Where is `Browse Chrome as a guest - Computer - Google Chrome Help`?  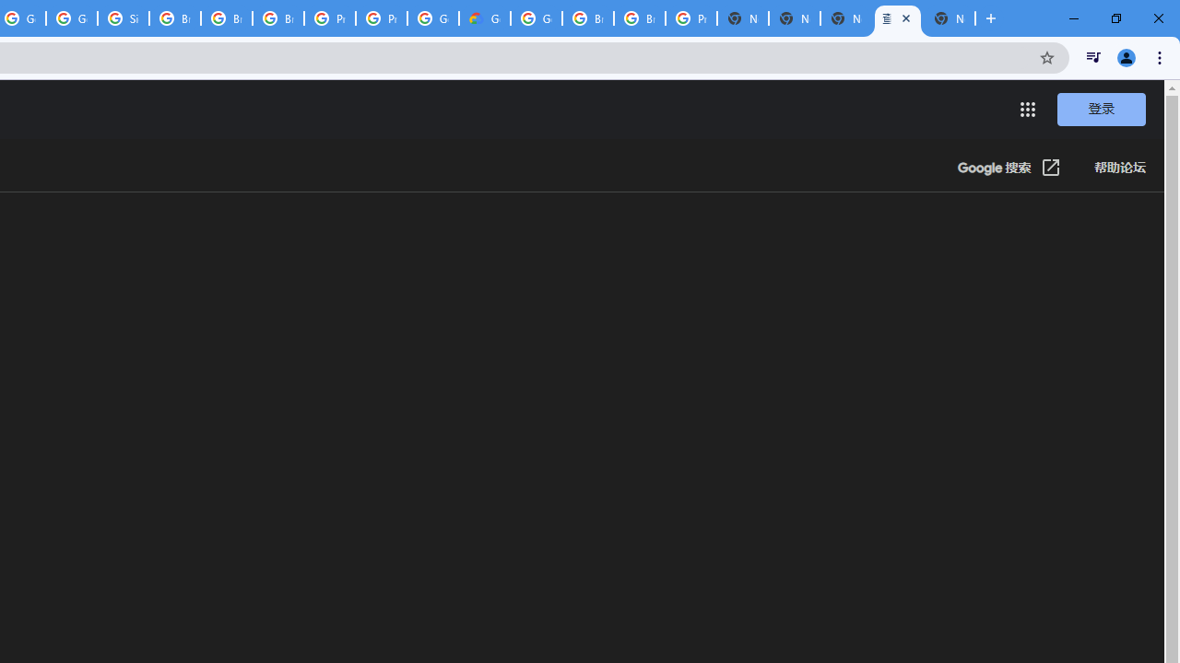 Browse Chrome as a guest - Computer - Google Chrome Help is located at coordinates (175, 18).